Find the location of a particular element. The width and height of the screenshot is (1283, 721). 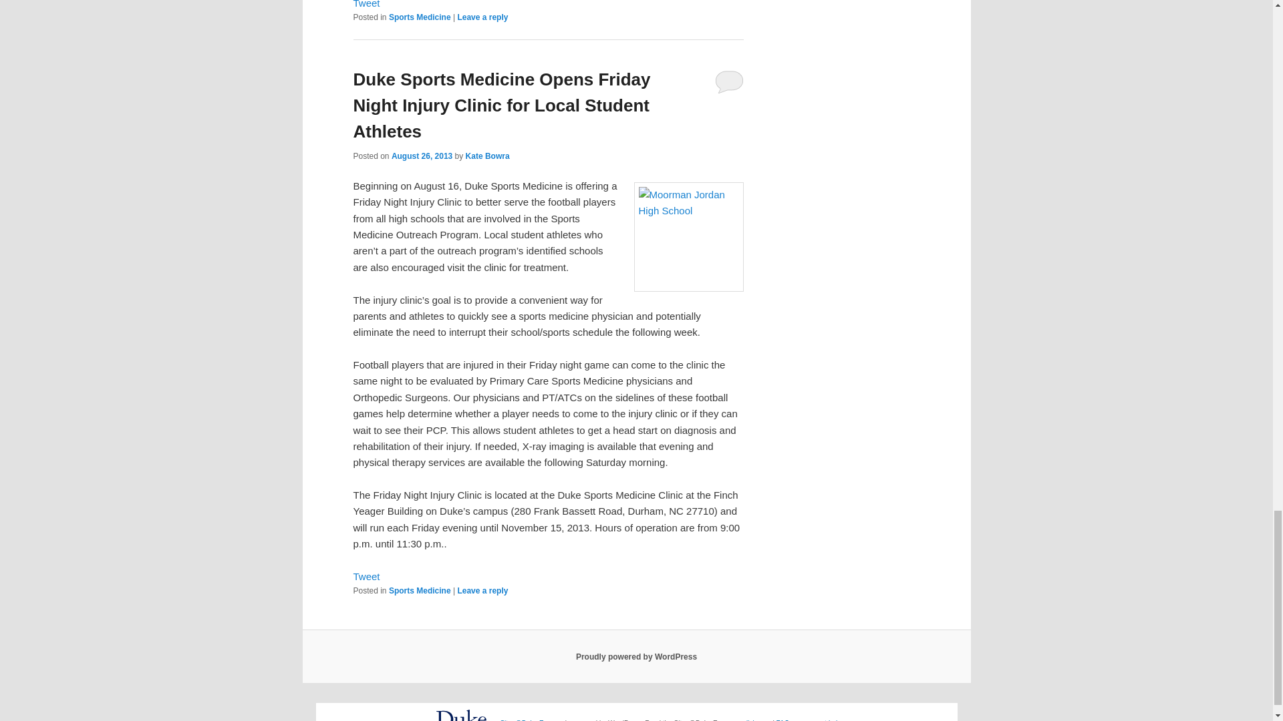

Semantic Personal Publishing Platform is located at coordinates (636, 656).